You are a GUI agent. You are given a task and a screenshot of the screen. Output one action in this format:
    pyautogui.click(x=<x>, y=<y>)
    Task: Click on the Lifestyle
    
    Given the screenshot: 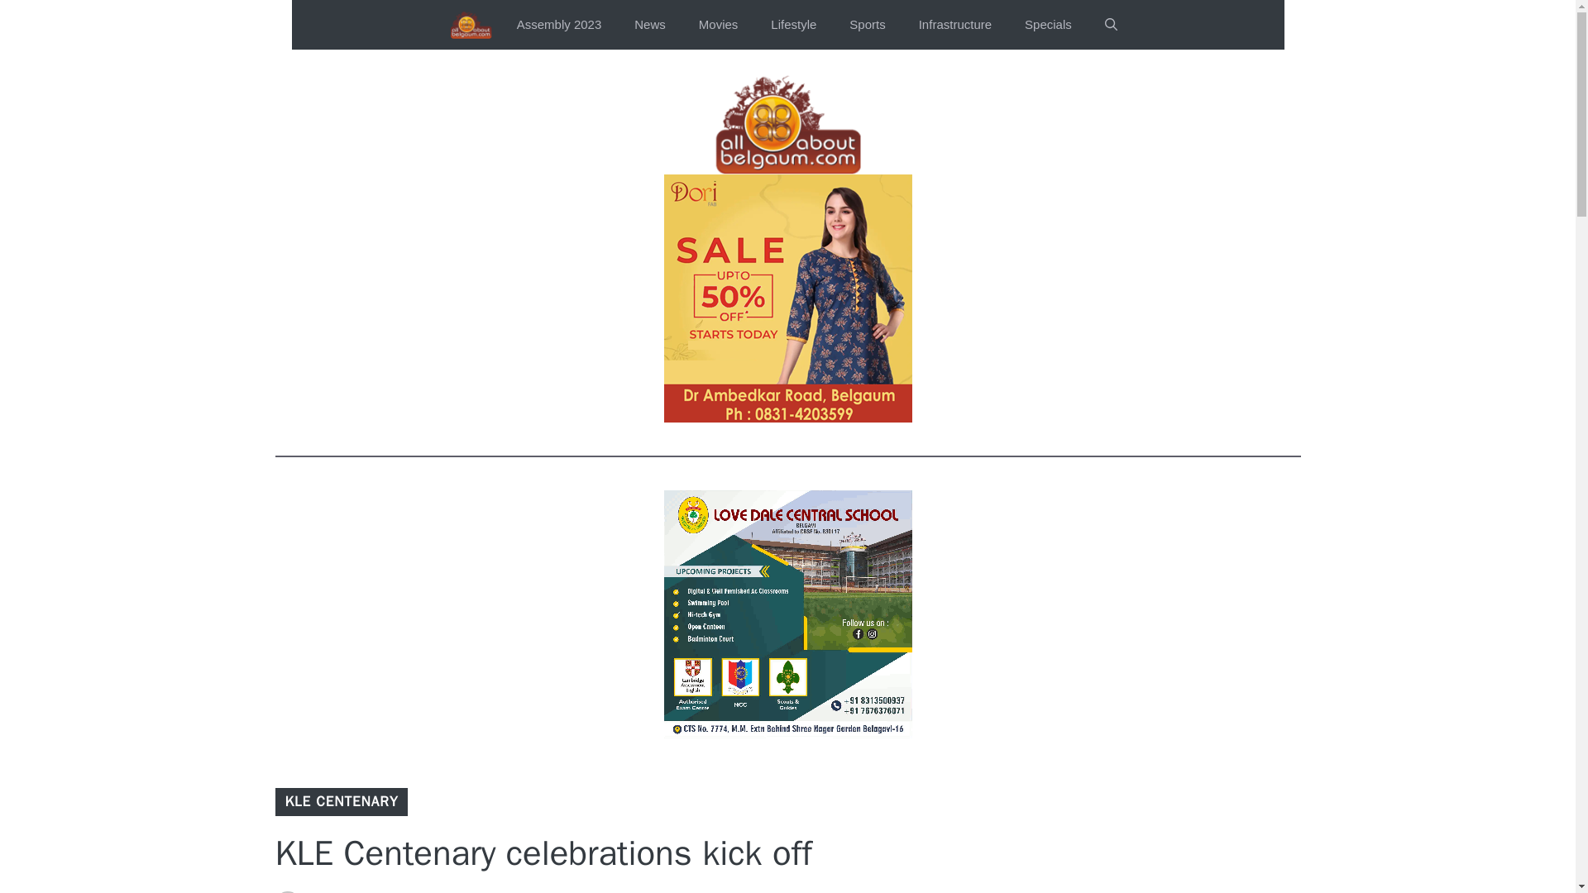 What is the action you would take?
    pyautogui.click(x=793, y=25)
    